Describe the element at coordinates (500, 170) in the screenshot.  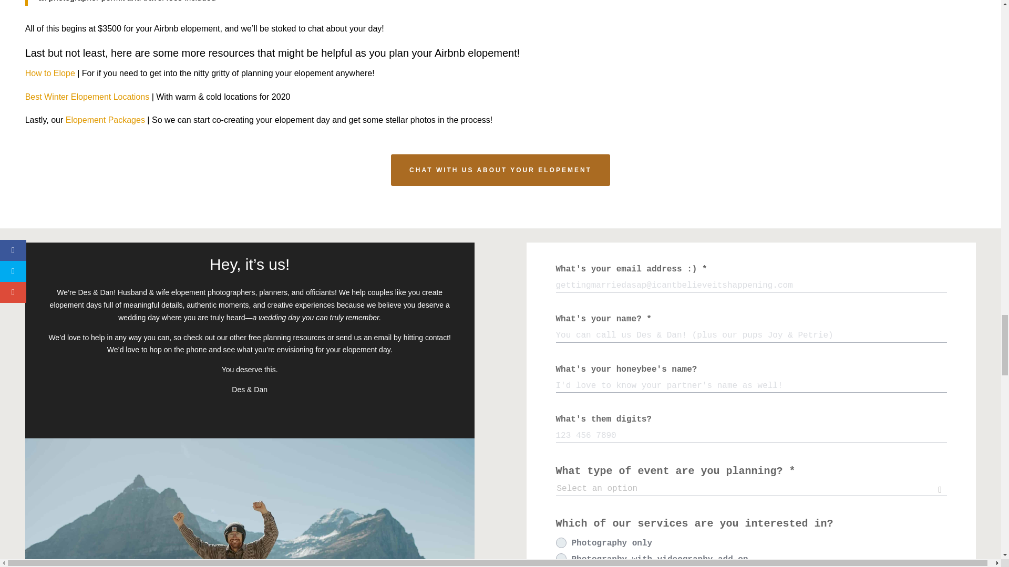
I see `CHAT WITH US ABOUT YOUR ELOPEMENT` at that location.